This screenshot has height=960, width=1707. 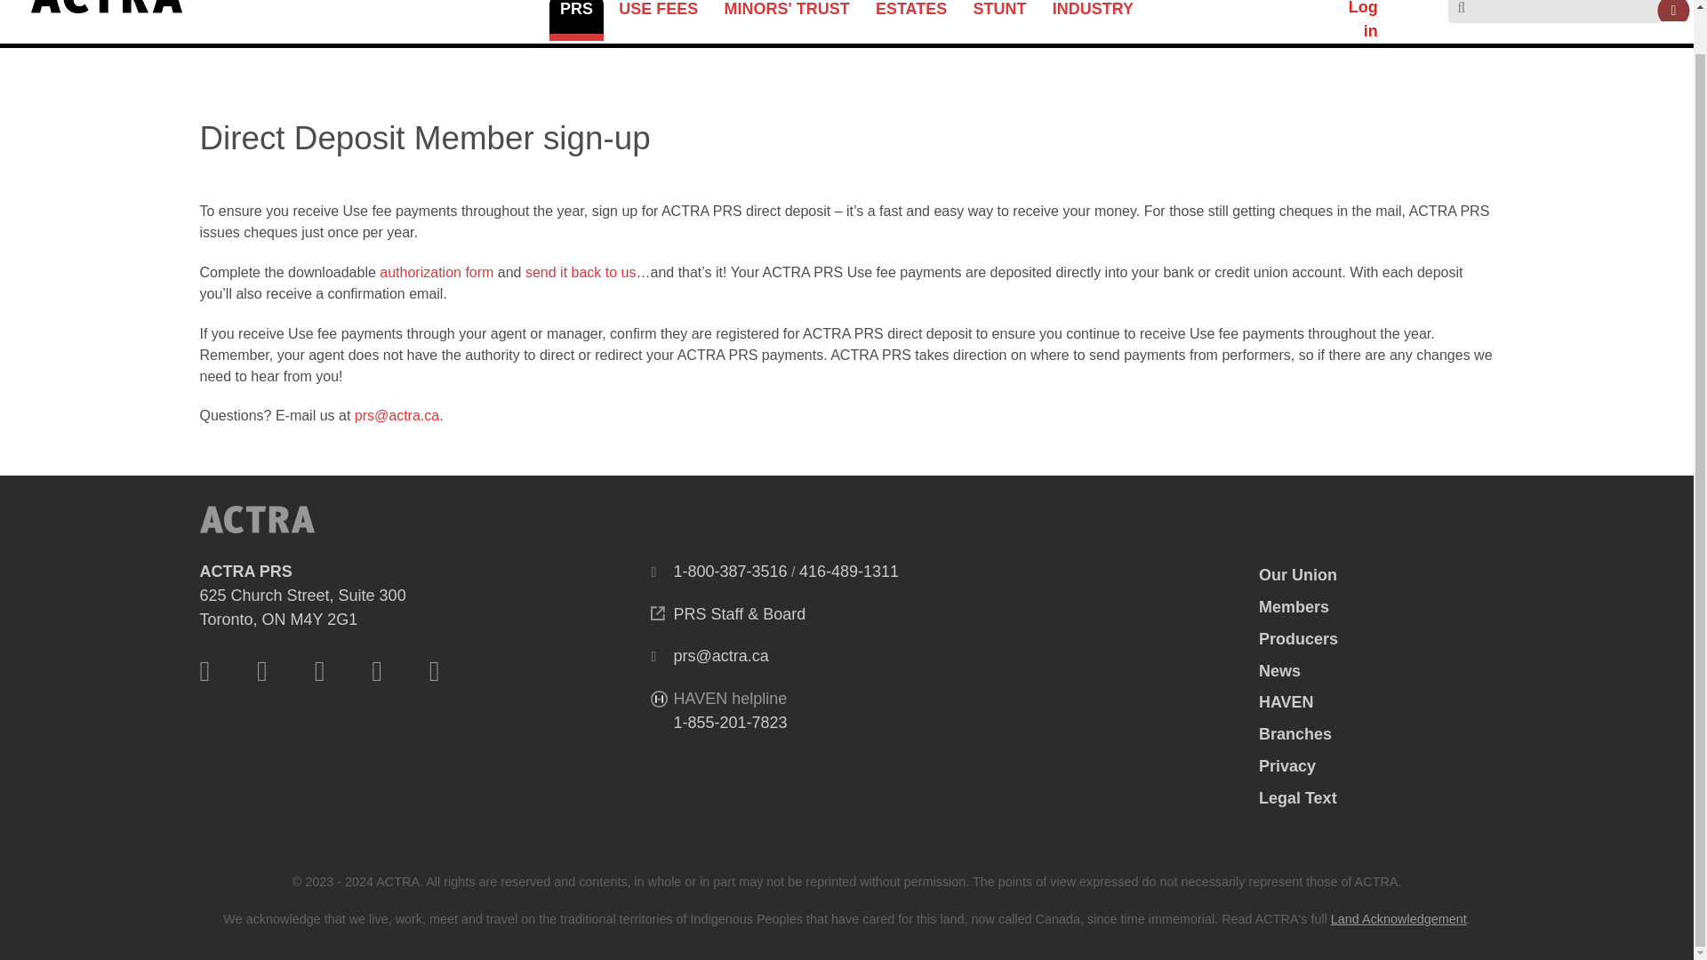 I want to click on send it back to us, so click(x=581, y=272).